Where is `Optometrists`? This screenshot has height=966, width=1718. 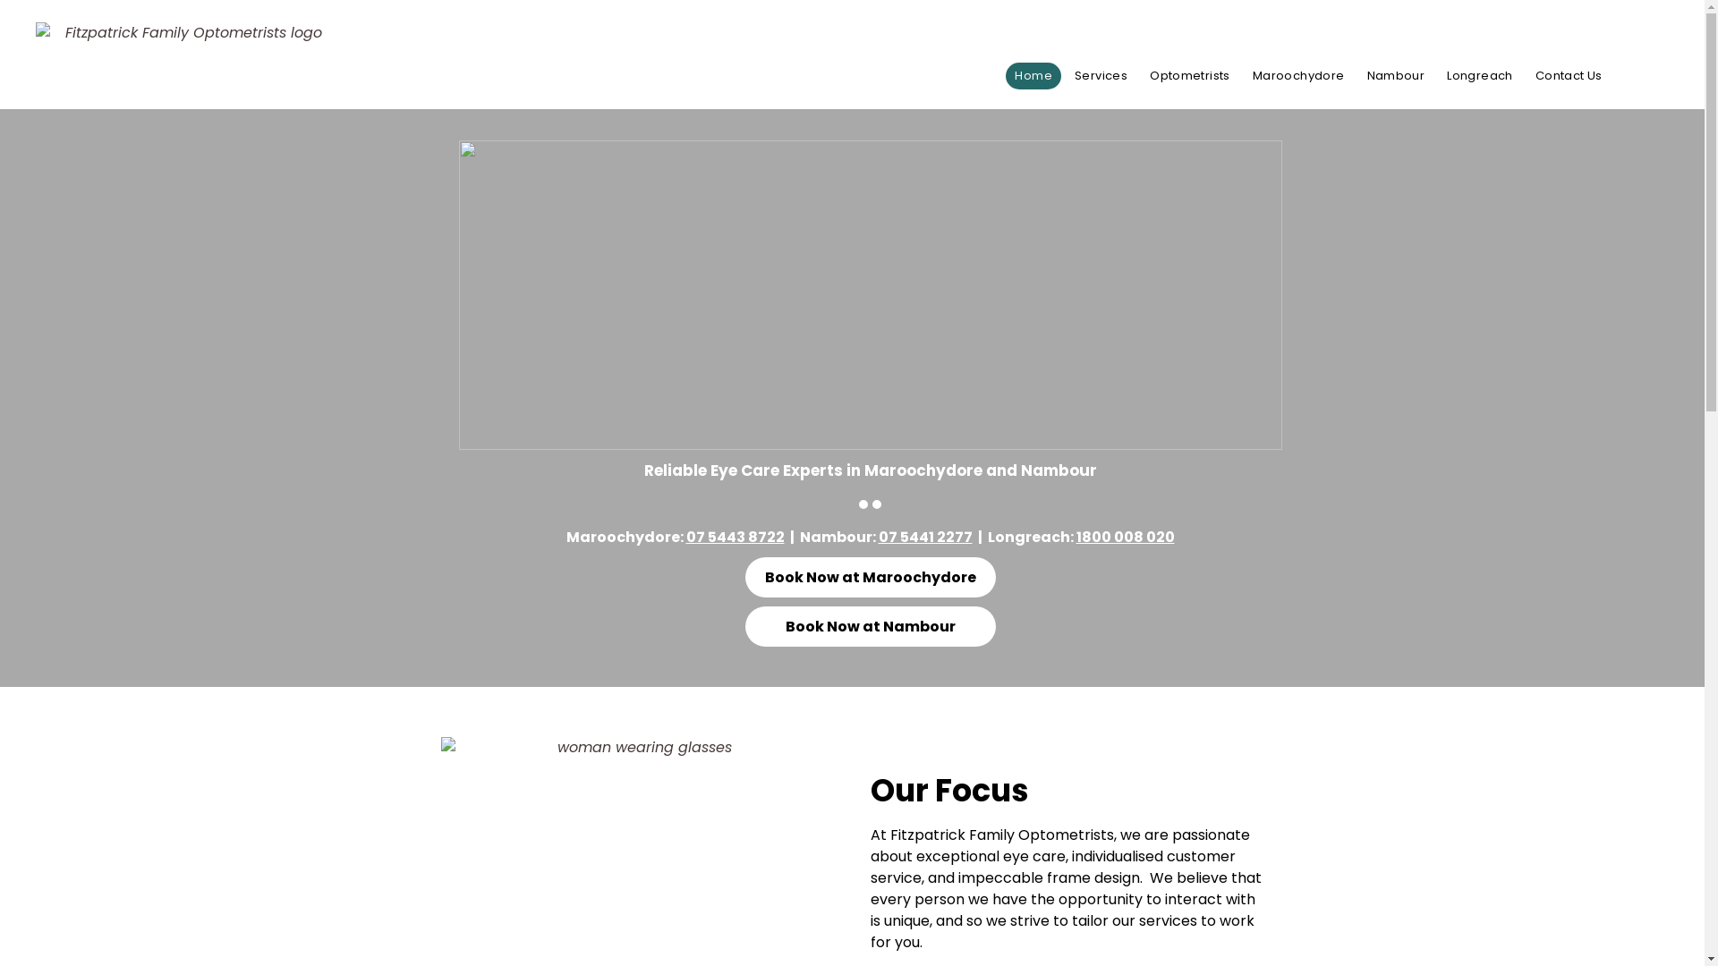 Optometrists is located at coordinates (1190, 76).